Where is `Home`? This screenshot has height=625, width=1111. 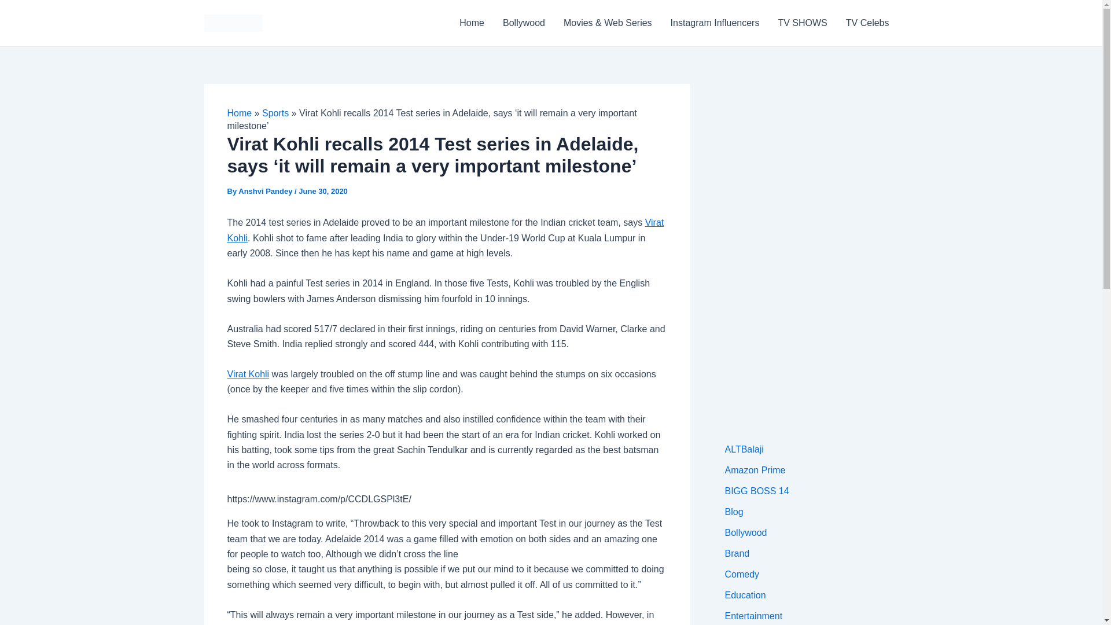 Home is located at coordinates (239, 113).